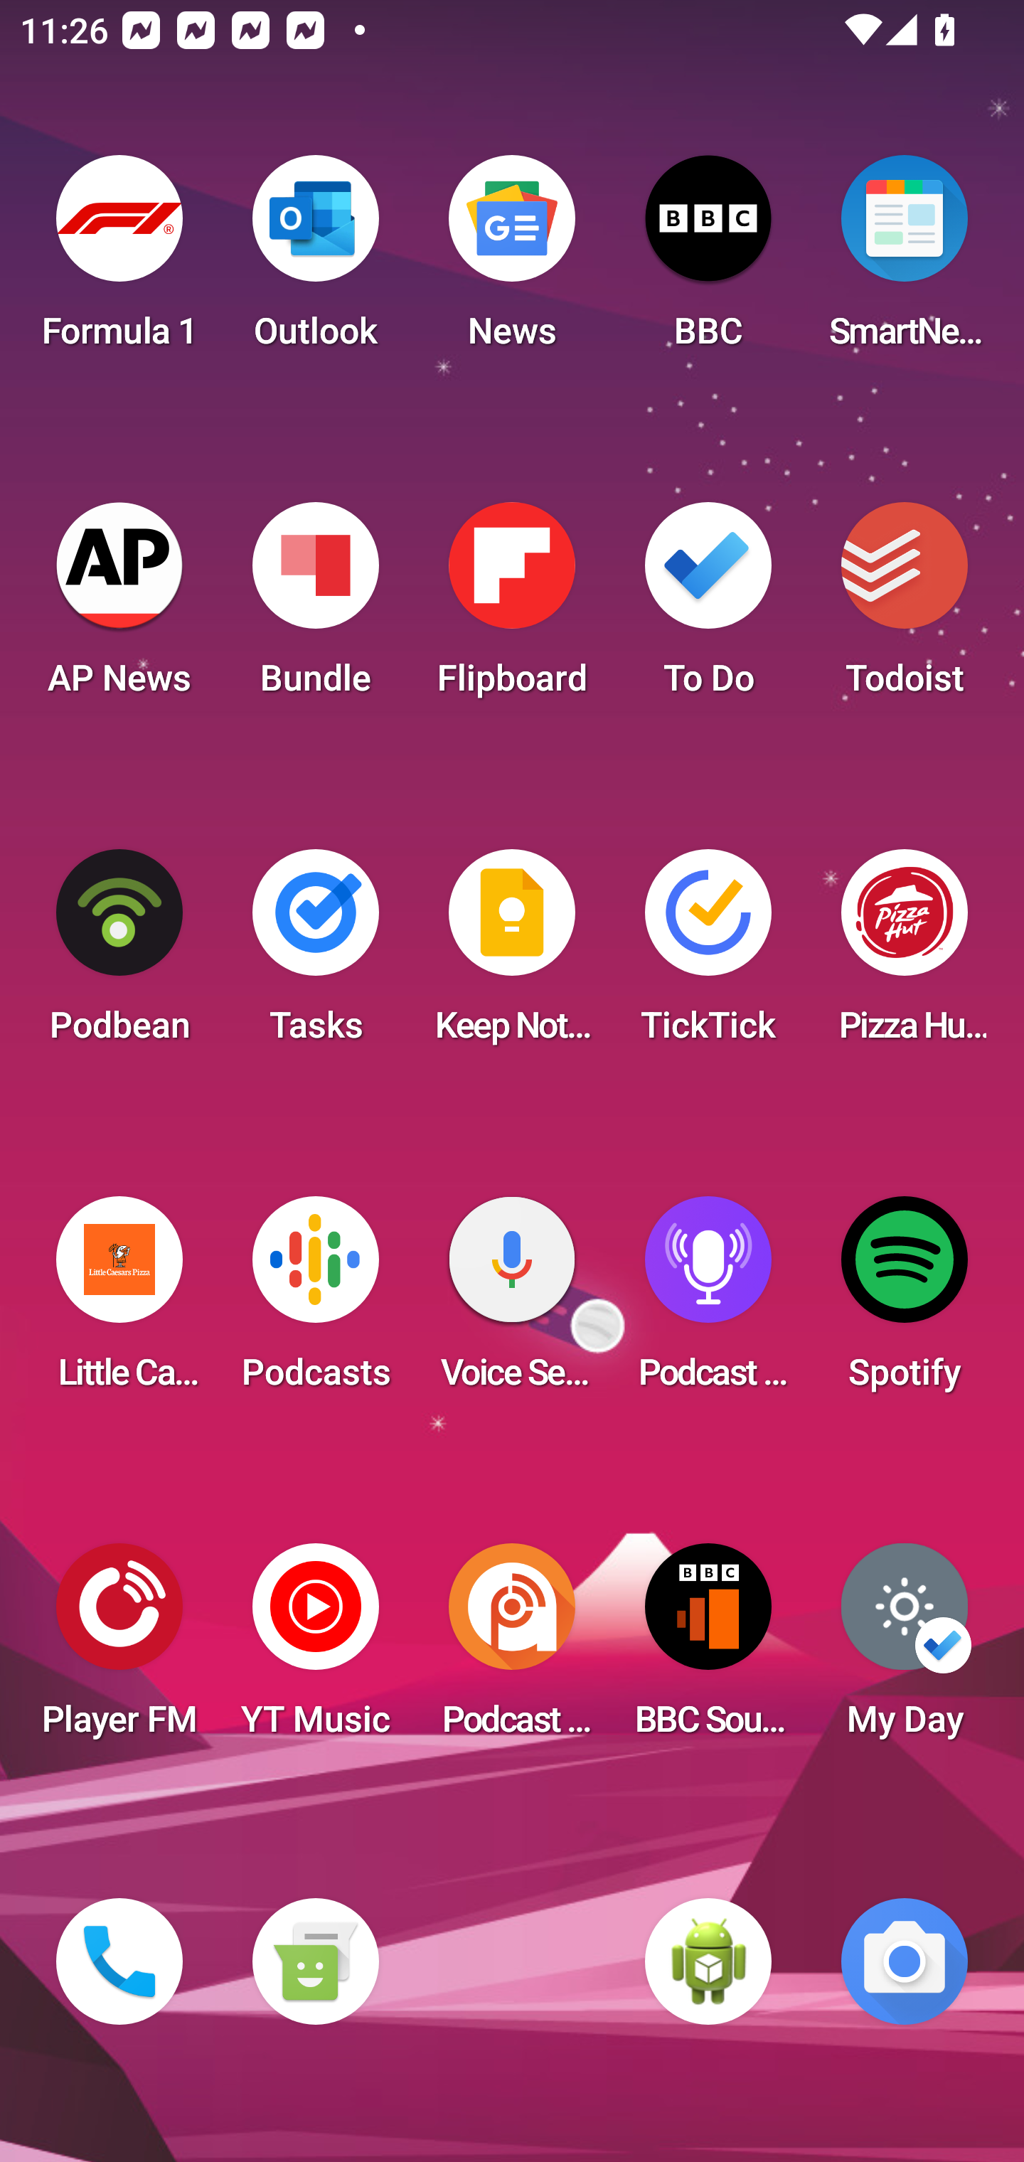  Describe the element at coordinates (315, 1961) in the screenshot. I see `Messaging` at that location.